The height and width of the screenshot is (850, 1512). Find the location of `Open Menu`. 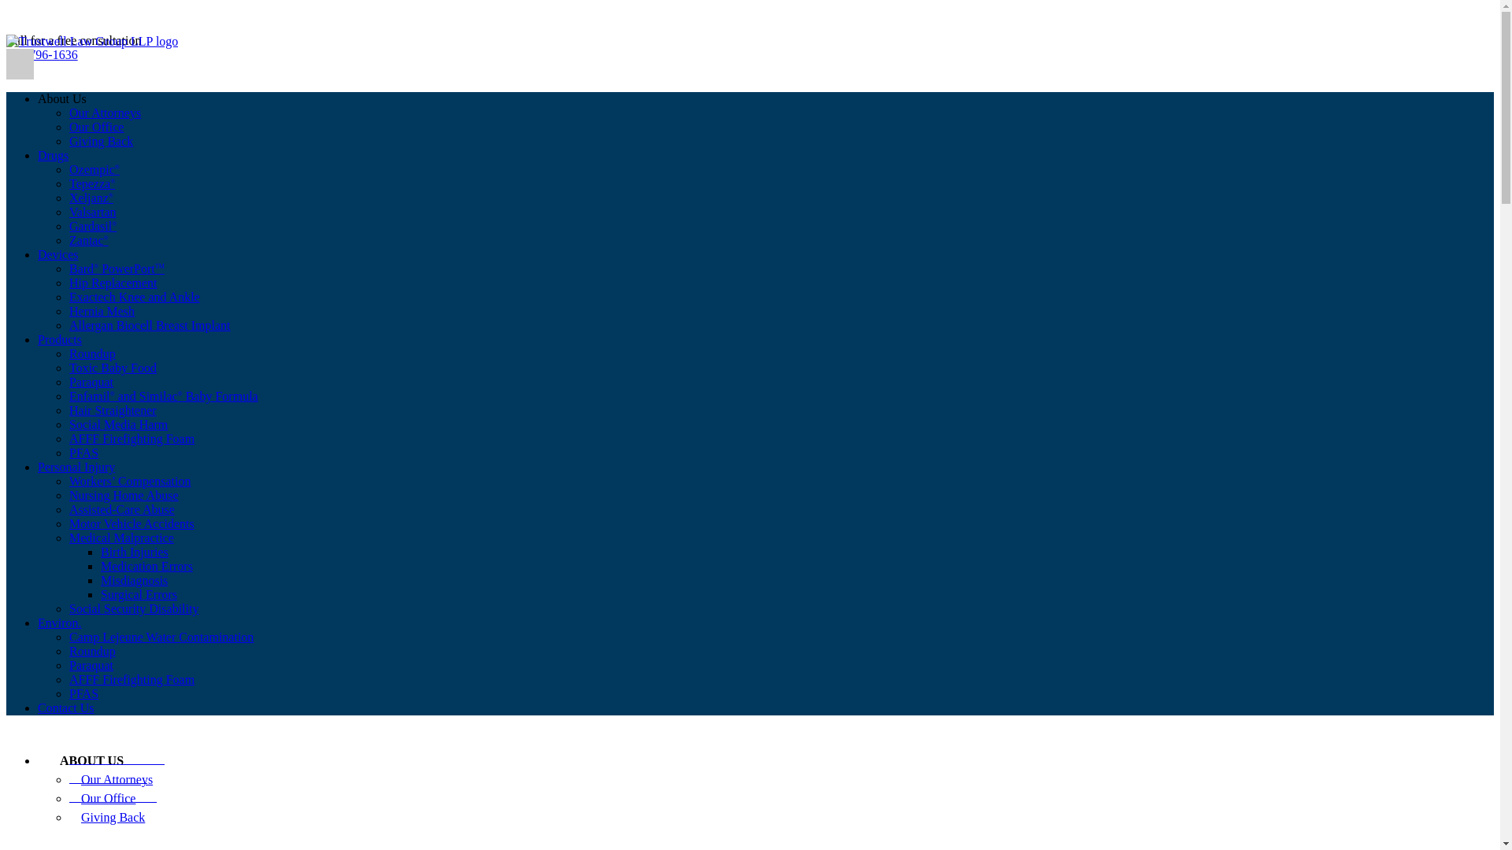

Open Menu is located at coordinates (19, 64).